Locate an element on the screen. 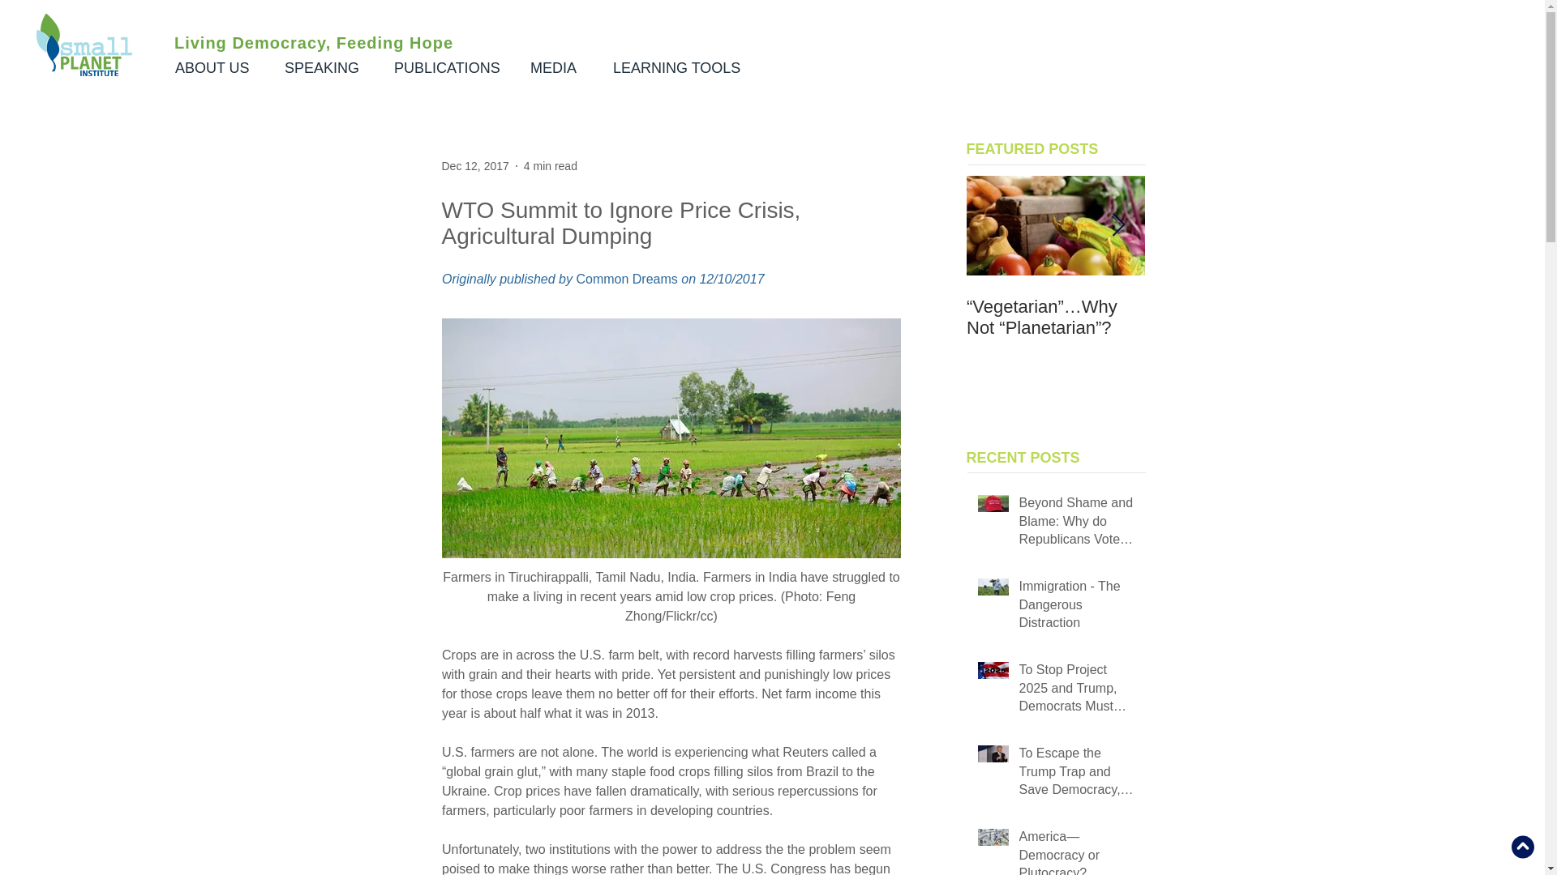  Originally published by  is located at coordinates (508, 279).